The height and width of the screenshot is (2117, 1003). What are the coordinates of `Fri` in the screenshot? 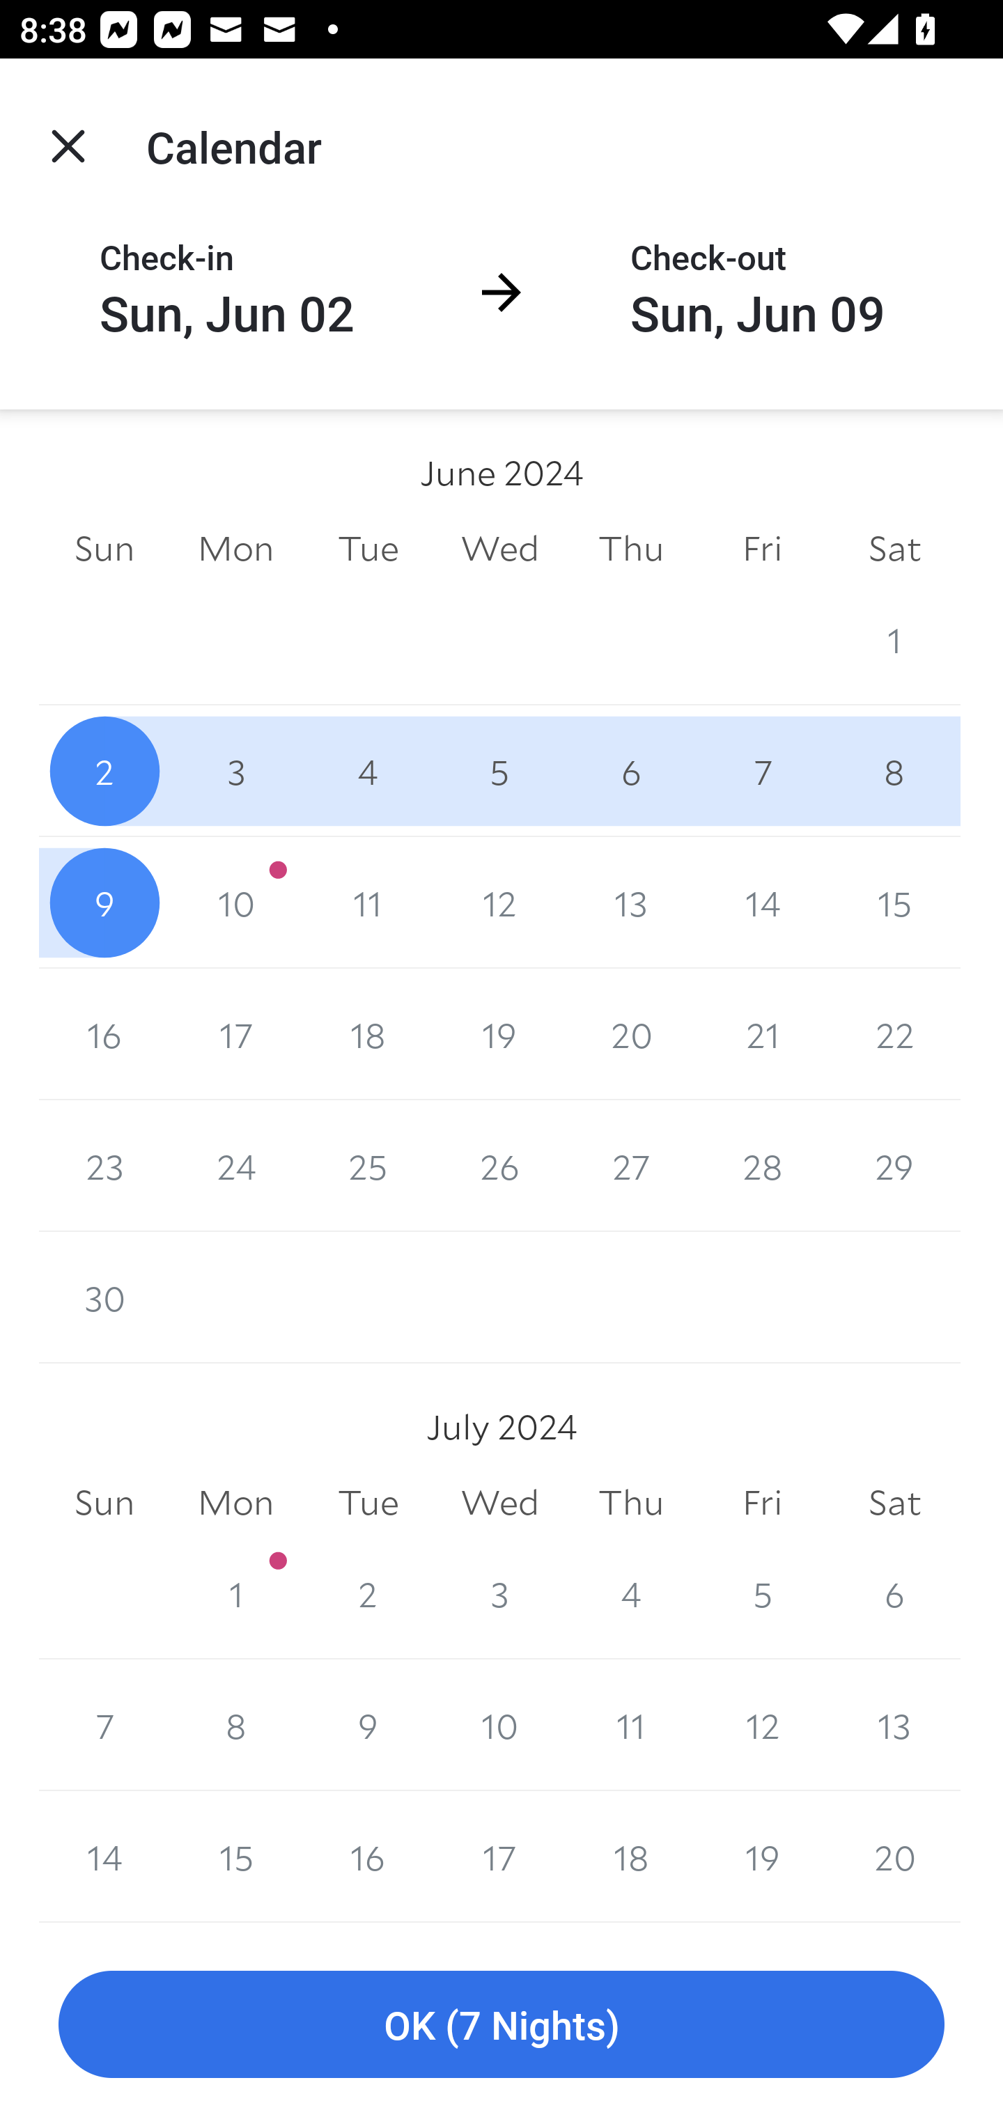 It's located at (762, 547).